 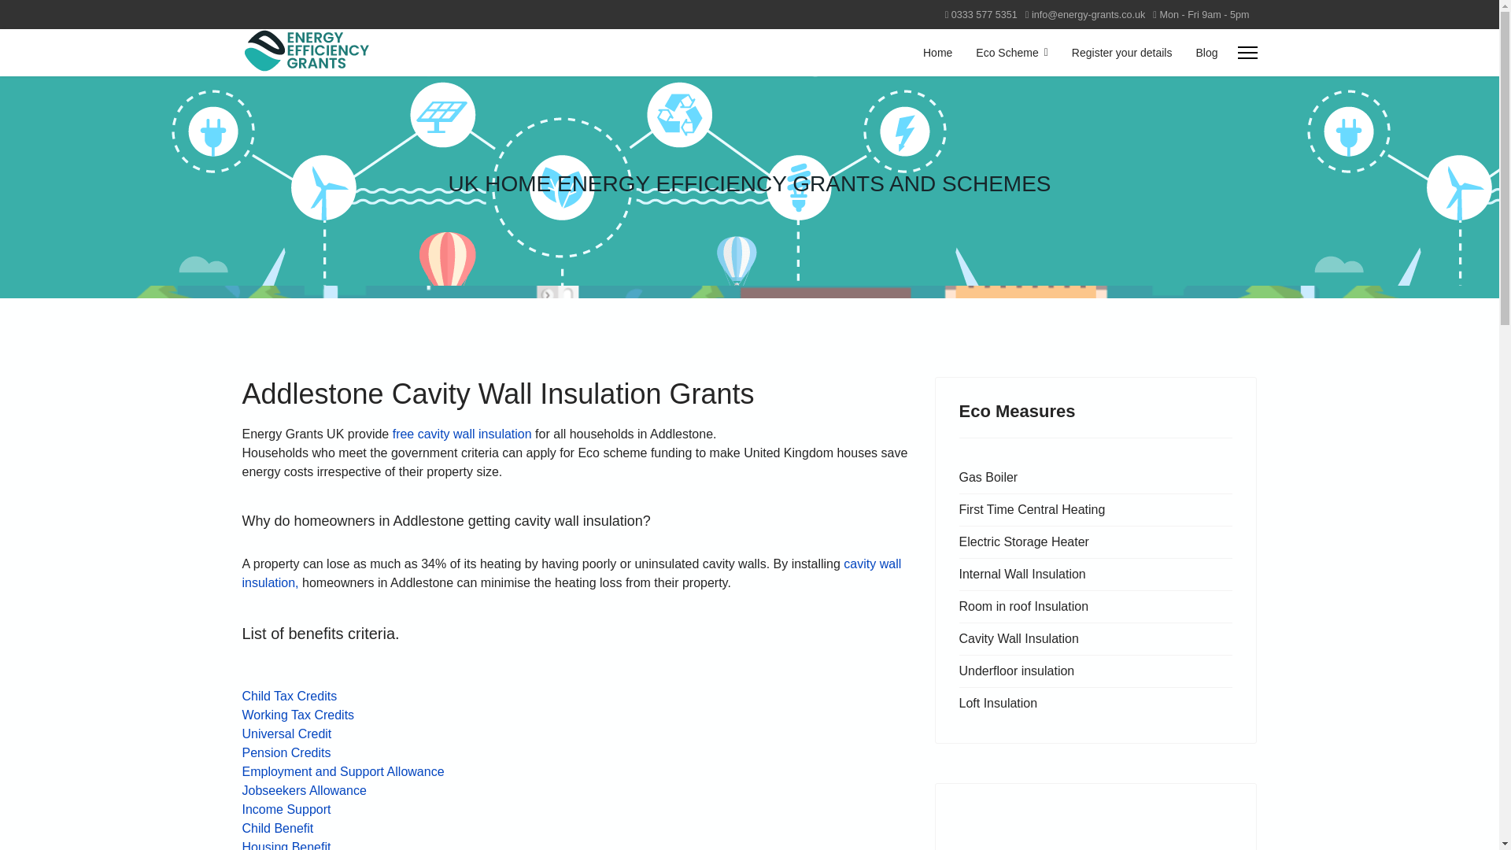 I want to click on Home, so click(x=937, y=52).